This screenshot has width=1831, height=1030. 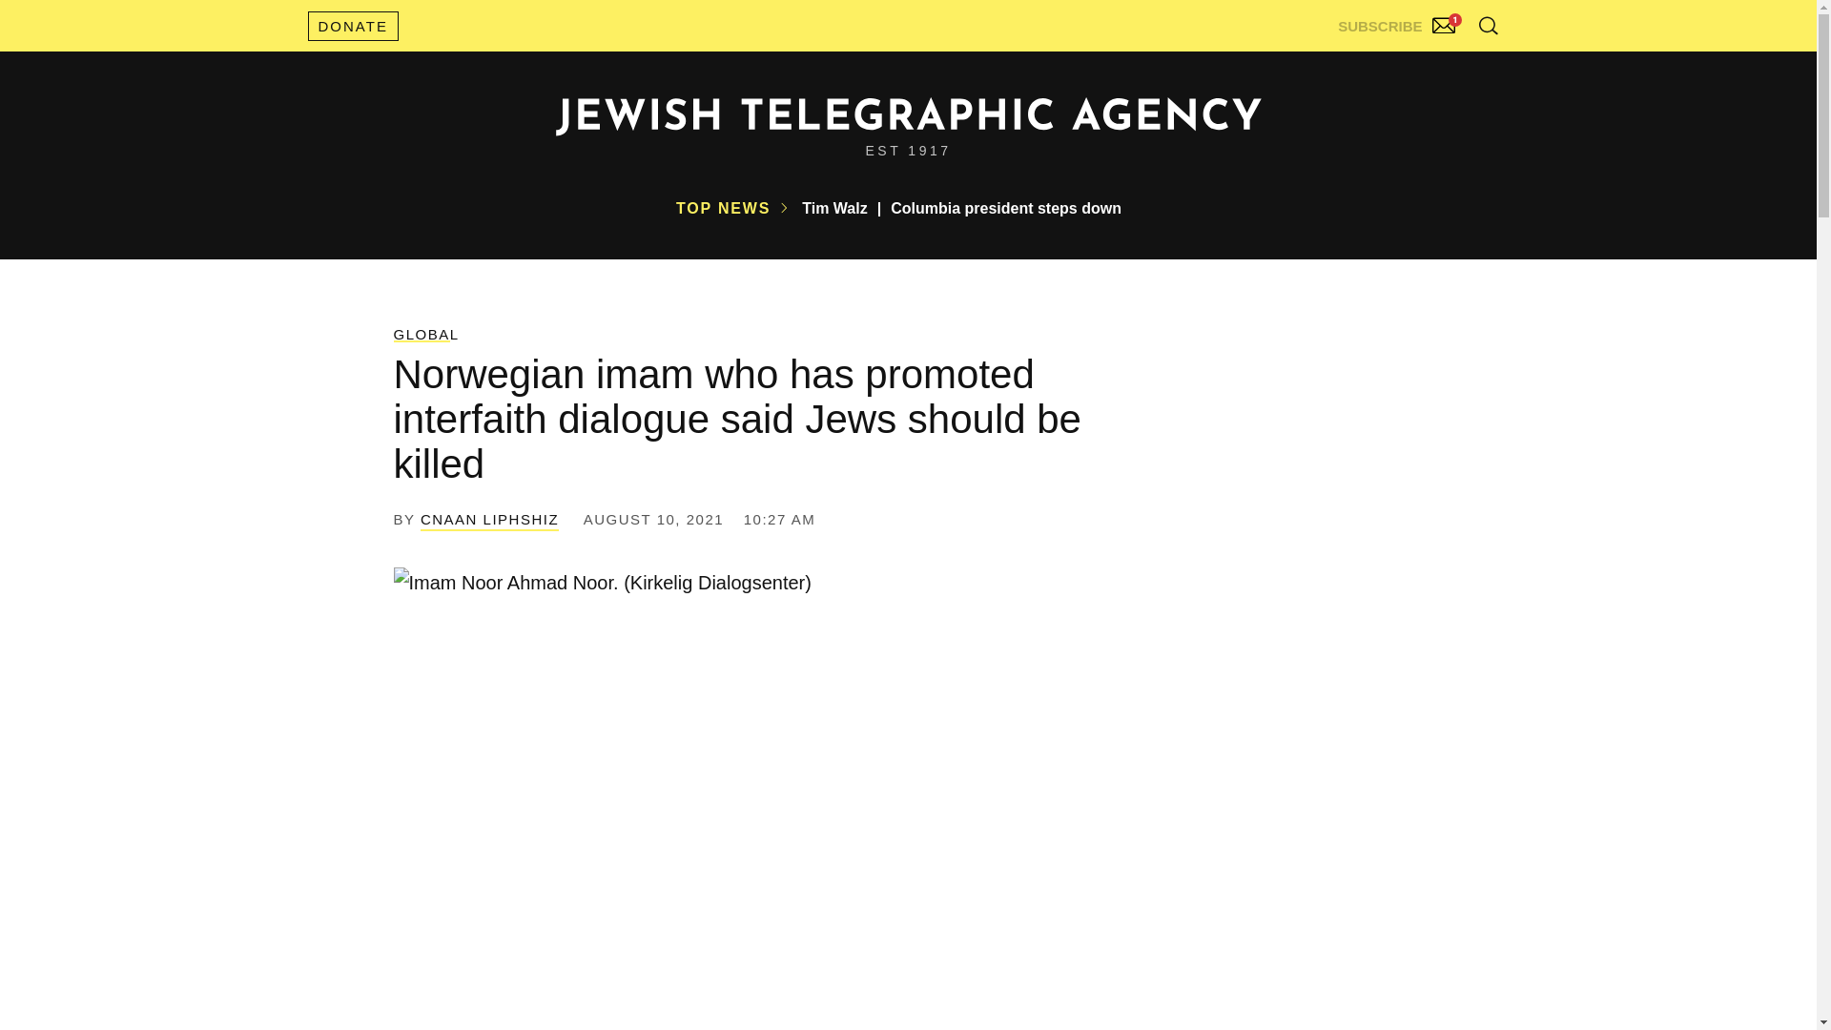 I want to click on DONATE, so click(x=352, y=26).